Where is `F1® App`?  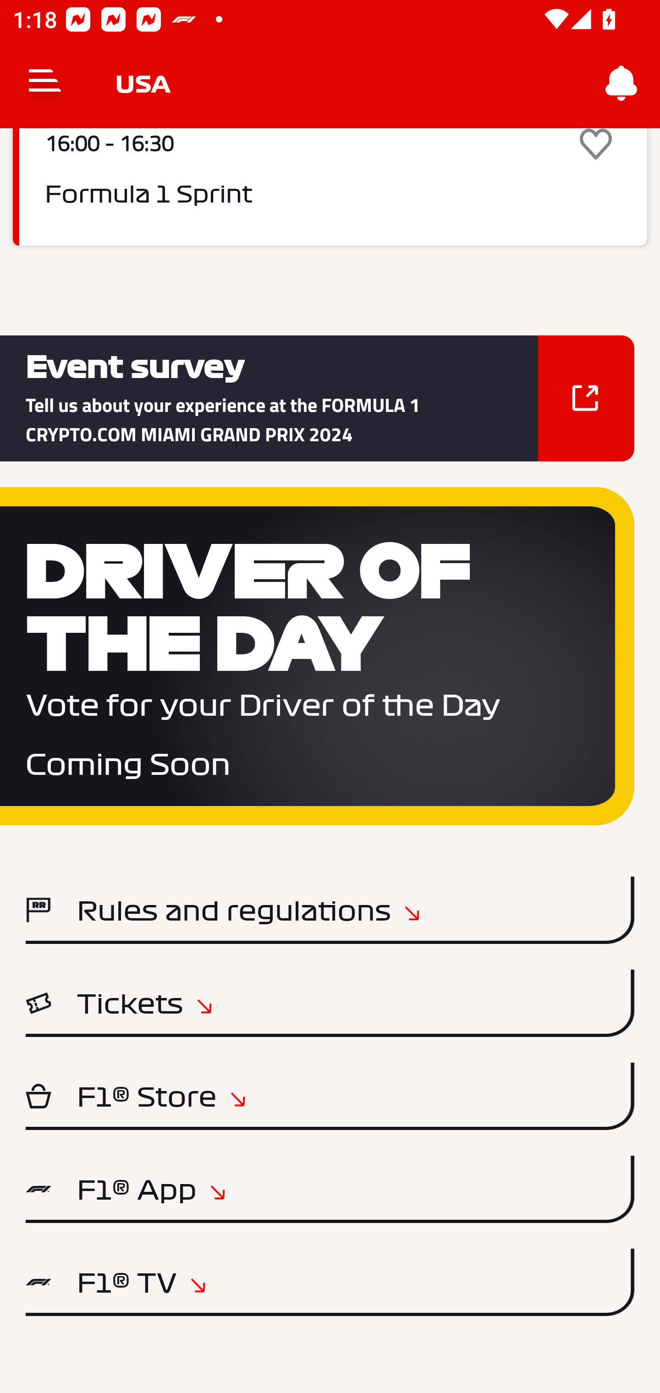 F1® App is located at coordinates (330, 1190).